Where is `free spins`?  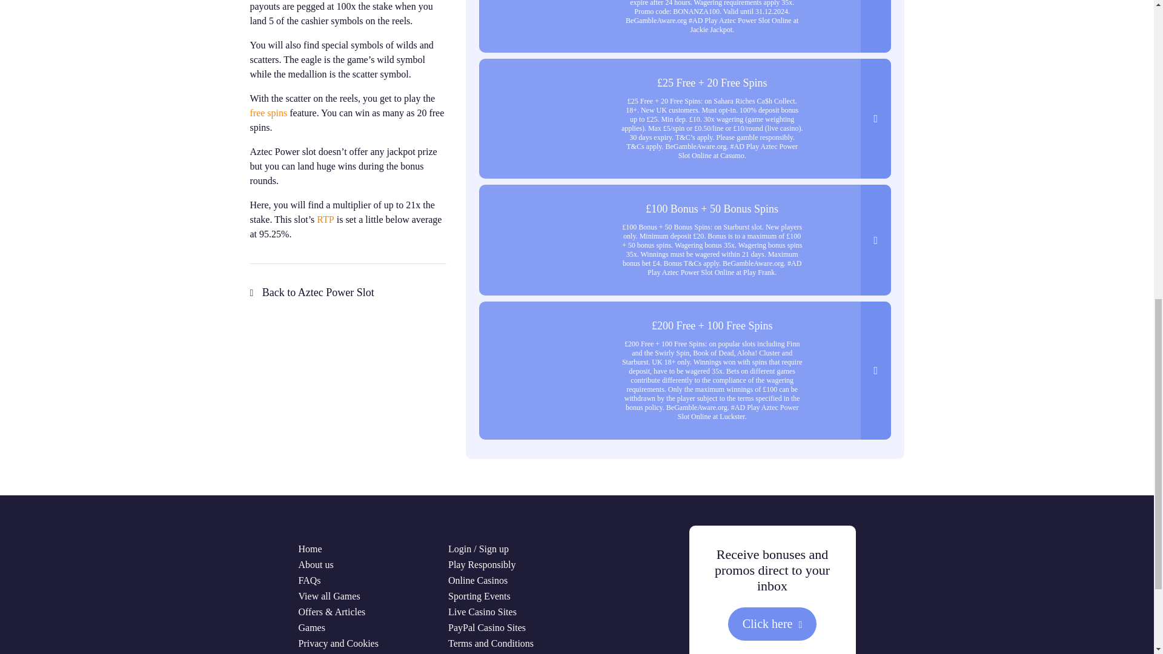
free spins is located at coordinates (268, 113).